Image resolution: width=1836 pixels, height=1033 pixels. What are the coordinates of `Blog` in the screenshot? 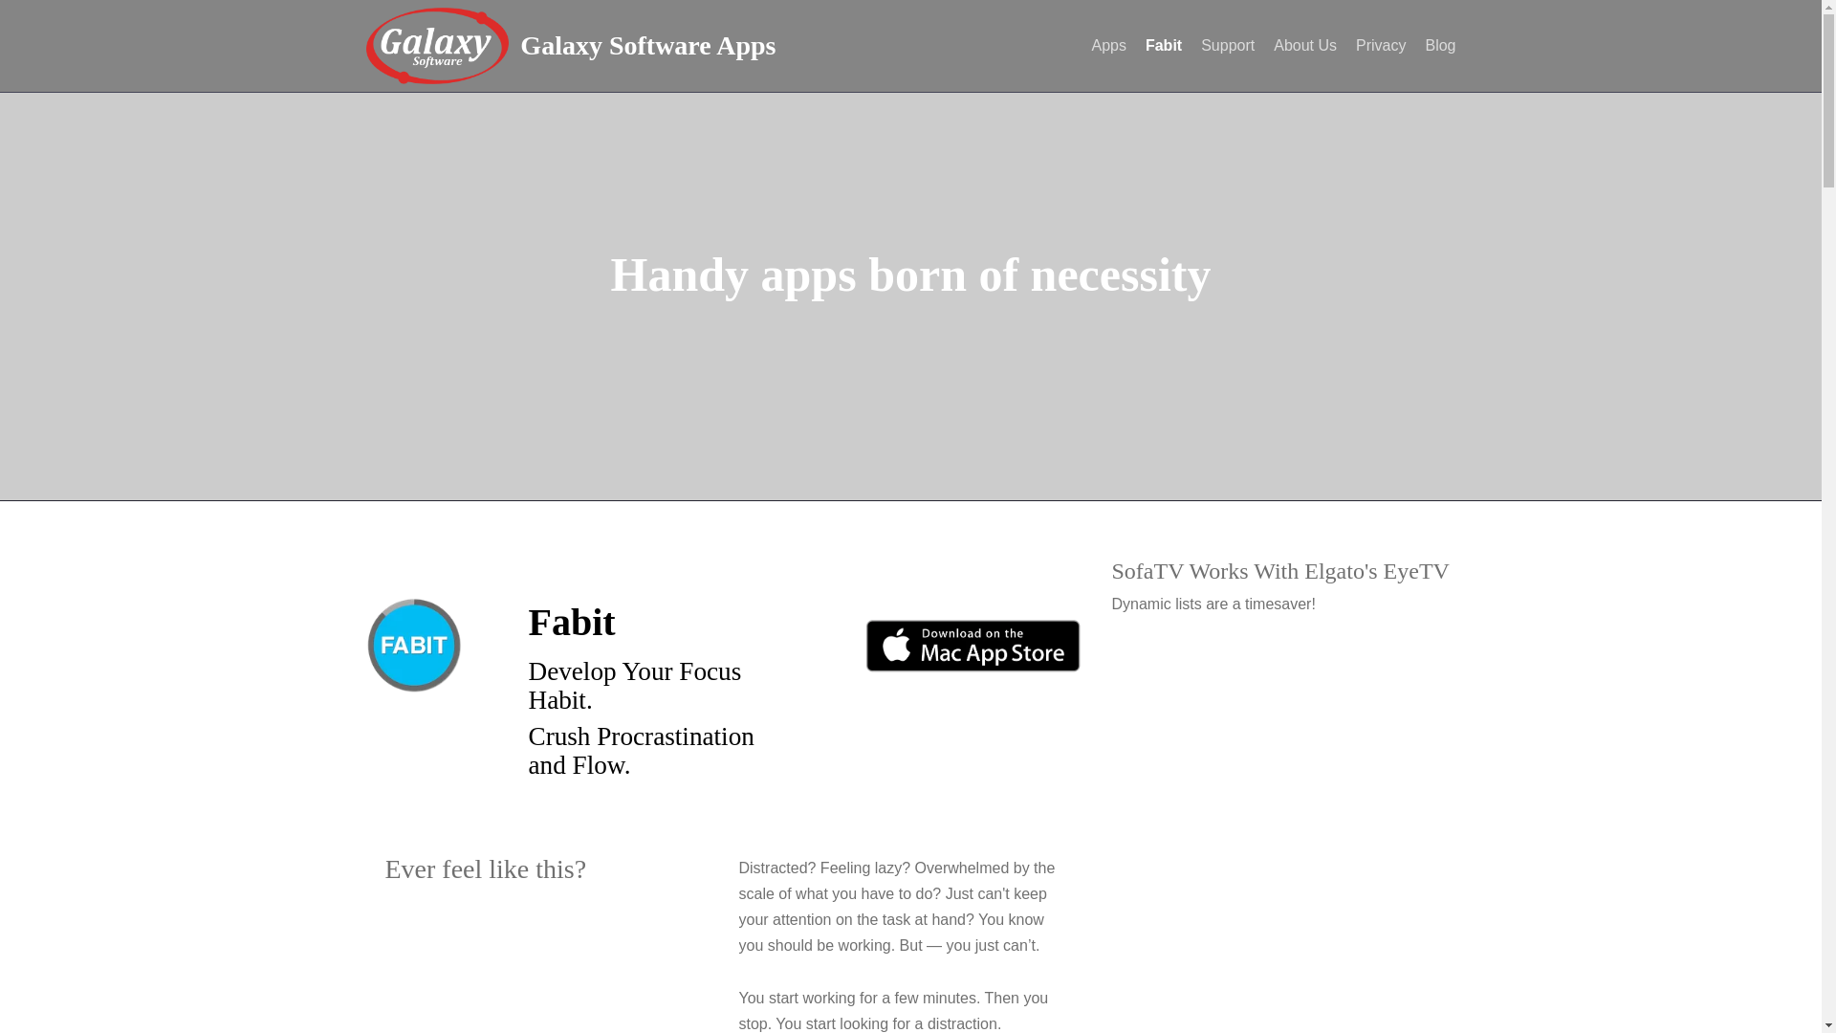 It's located at (1440, 45).